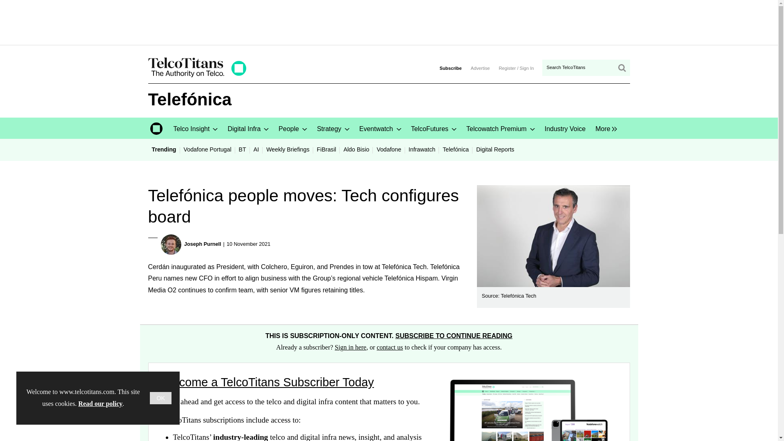 The height and width of the screenshot is (441, 784). What do you see at coordinates (160, 398) in the screenshot?
I see `OK` at bounding box center [160, 398].